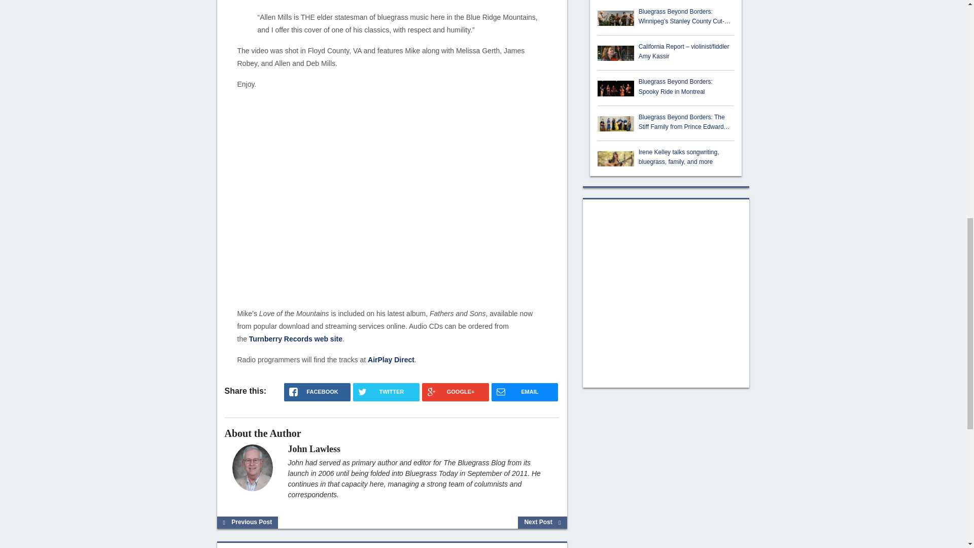 The height and width of the screenshot is (548, 974). Describe the element at coordinates (386, 392) in the screenshot. I see `TWITTER` at that location.